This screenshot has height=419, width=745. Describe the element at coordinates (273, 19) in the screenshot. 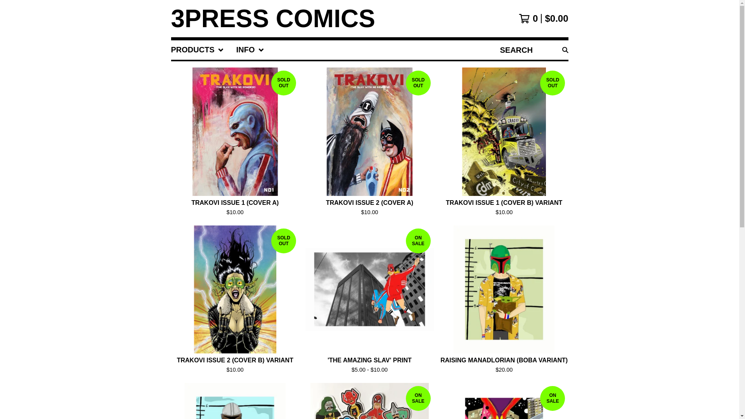

I see `3PRESS COMICS` at that location.